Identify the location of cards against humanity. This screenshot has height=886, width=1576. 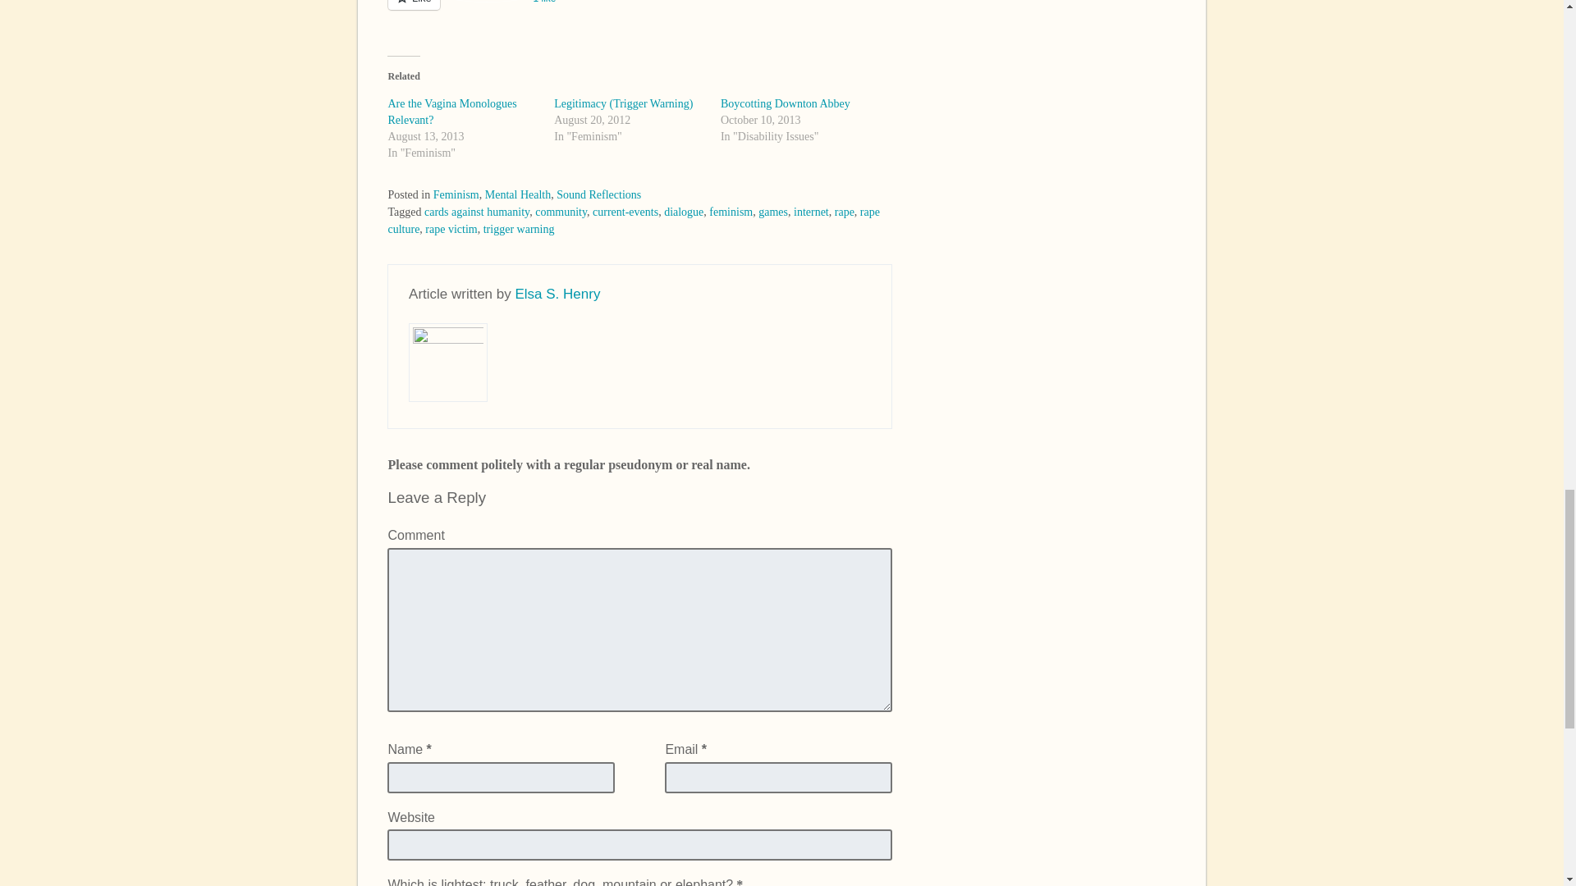
(476, 212).